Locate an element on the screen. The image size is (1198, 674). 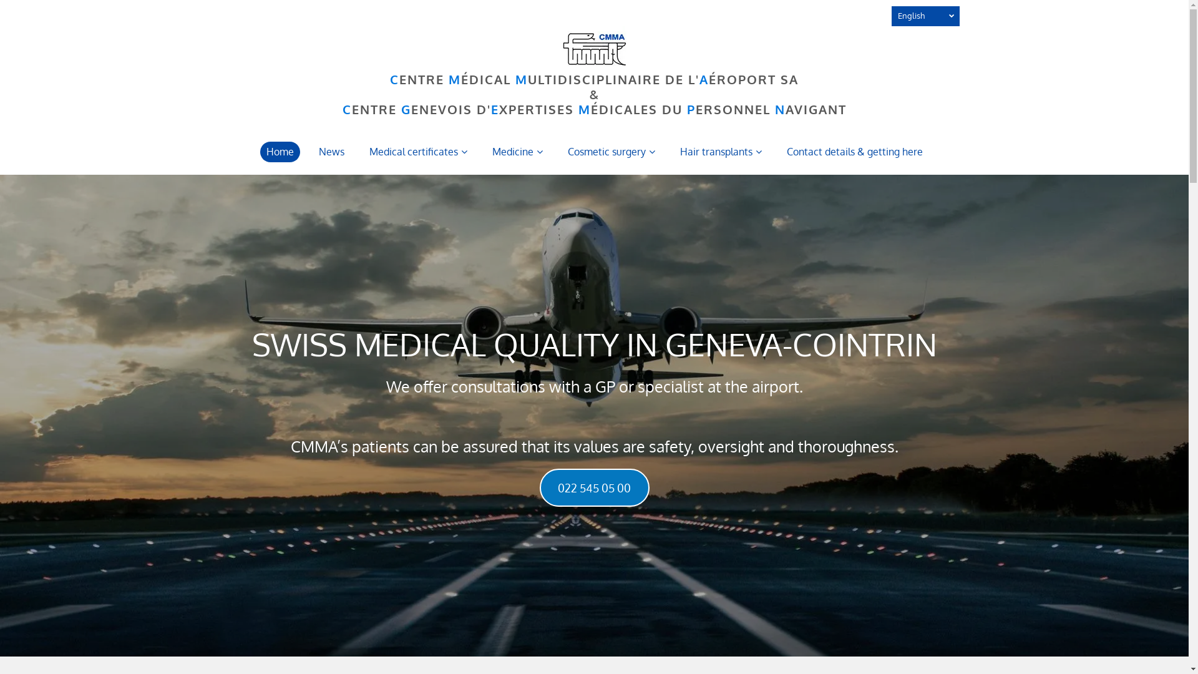
English is located at coordinates (925, 16).